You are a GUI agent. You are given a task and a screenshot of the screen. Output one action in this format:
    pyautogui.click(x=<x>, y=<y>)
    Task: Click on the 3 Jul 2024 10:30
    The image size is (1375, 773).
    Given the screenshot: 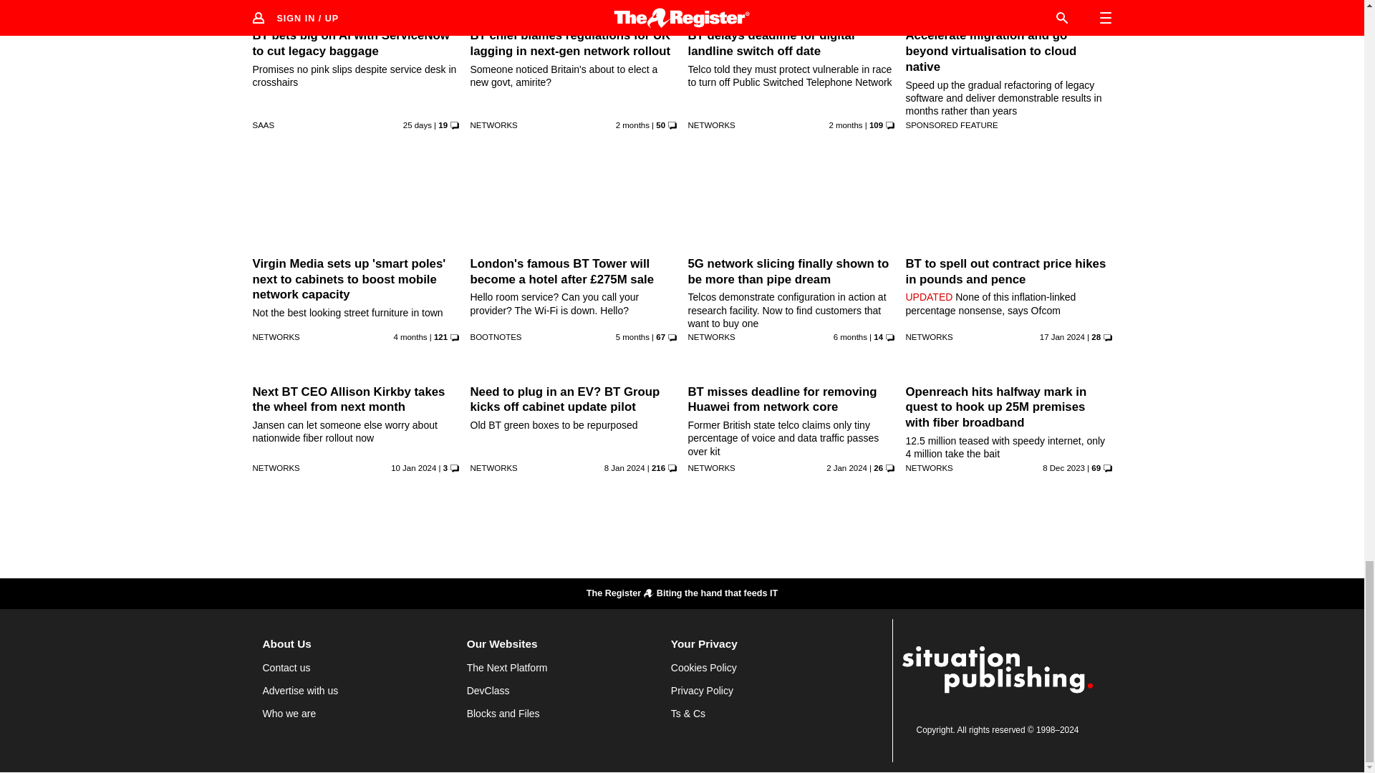 What is the action you would take?
    pyautogui.click(x=417, y=125)
    